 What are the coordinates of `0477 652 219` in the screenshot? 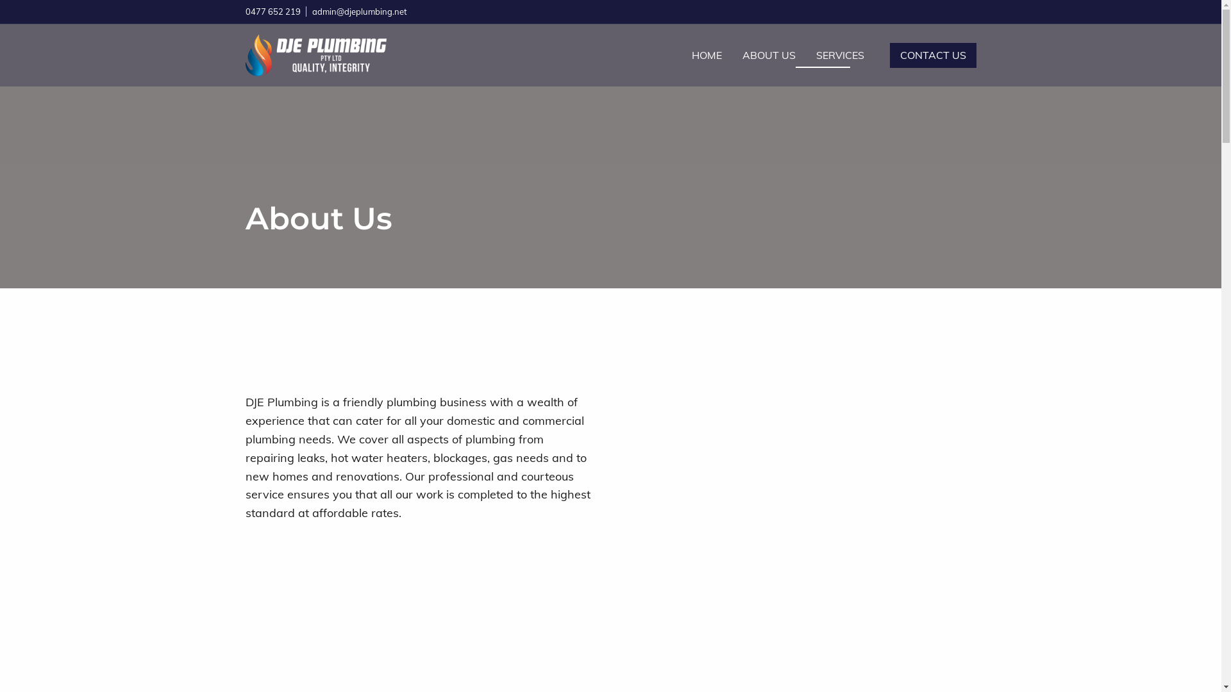 It's located at (272, 12).